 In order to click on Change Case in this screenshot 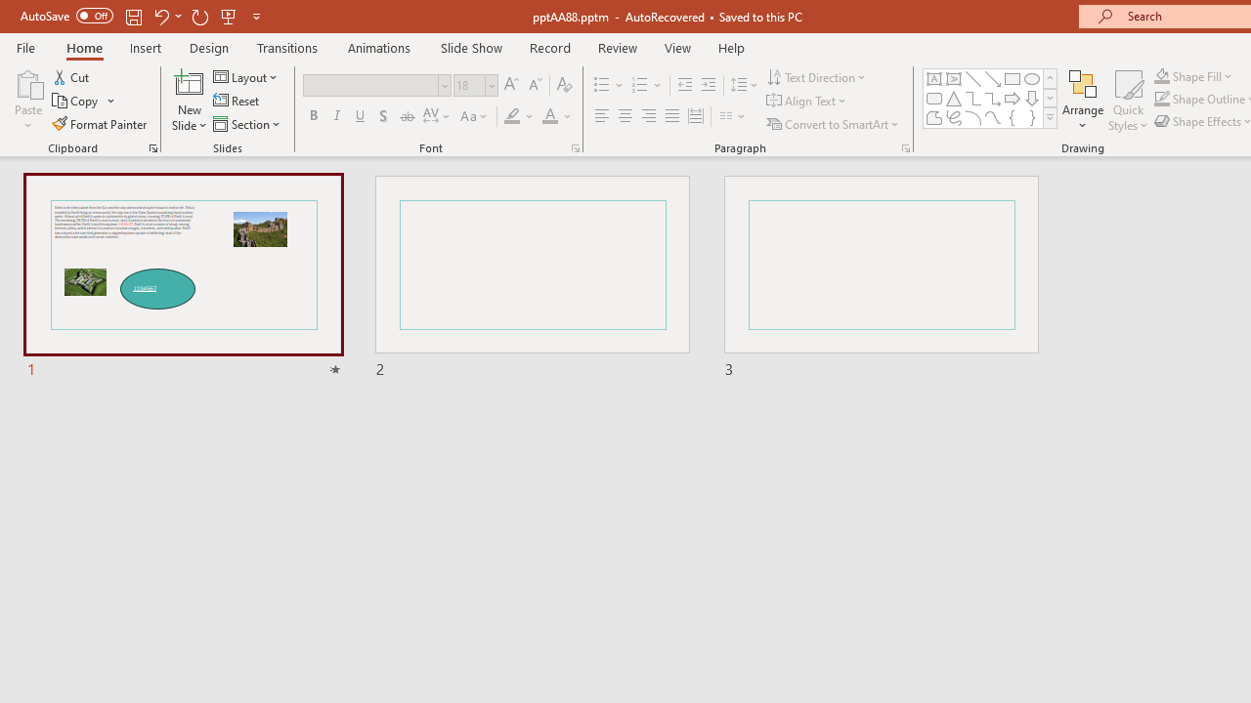, I will do `click(475, 117)`.